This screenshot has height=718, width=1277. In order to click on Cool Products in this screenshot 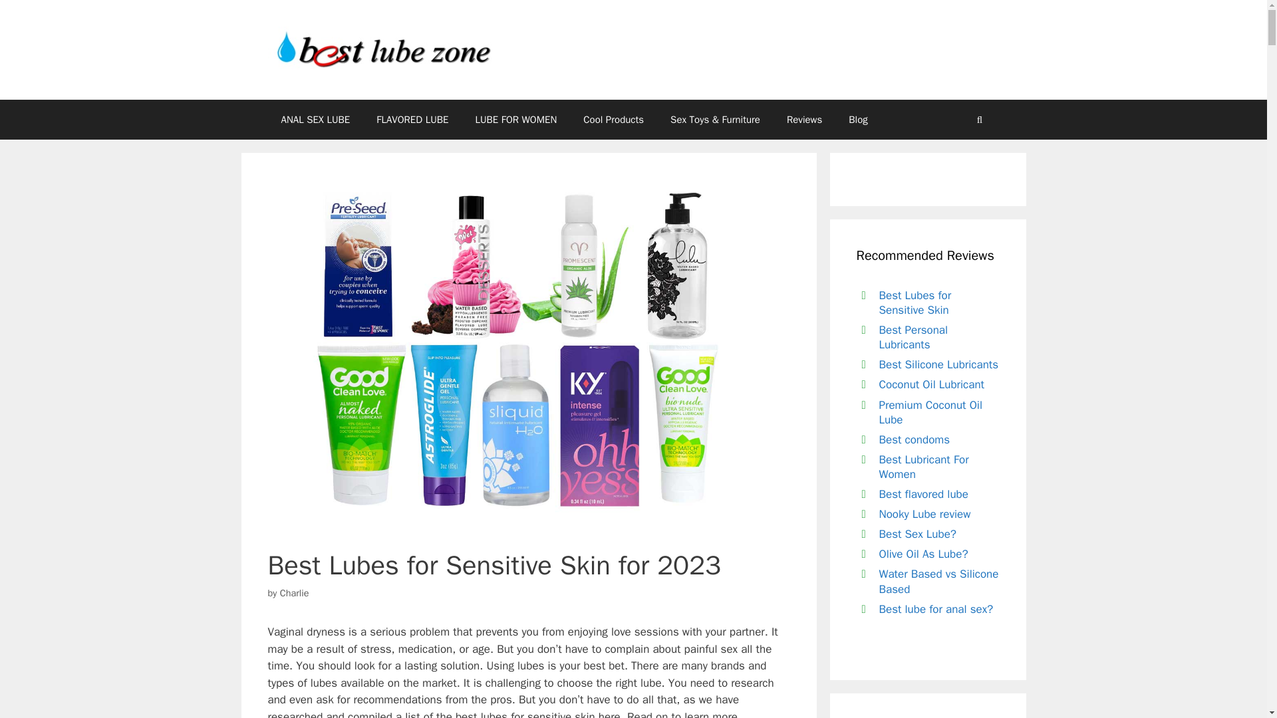, I will do `click(613, 120)`.